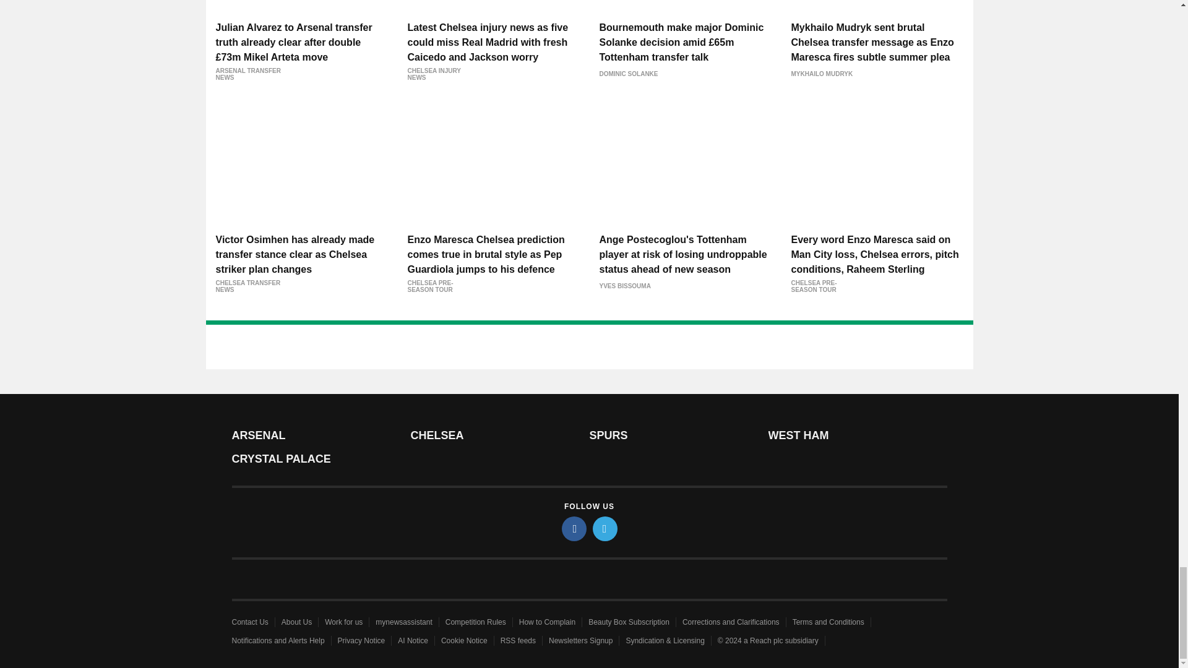 This screenshot has width=1188, height=668. What do you see at coordinates (605, 528) in the screenshot?
I see `twitter` at bounding box center [605, 528].